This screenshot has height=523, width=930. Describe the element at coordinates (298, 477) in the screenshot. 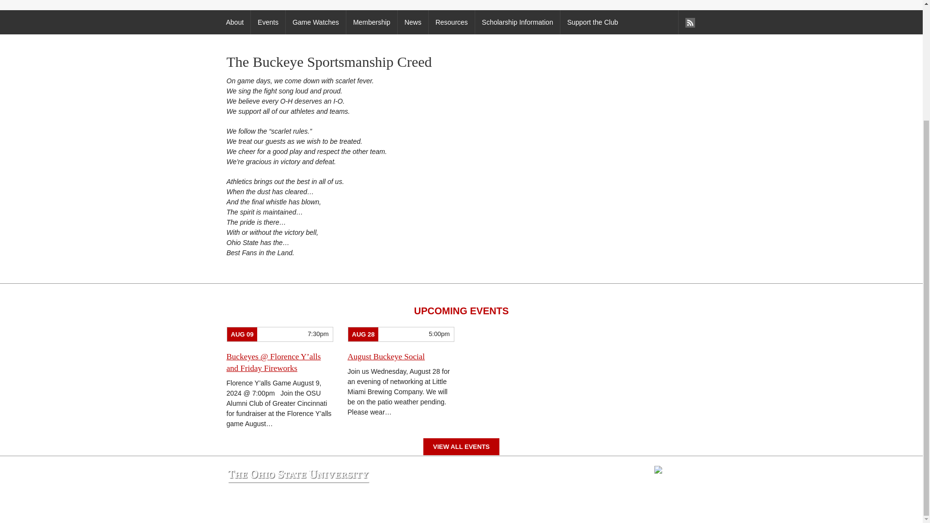

I see `The Ohio State University home page` at that location.